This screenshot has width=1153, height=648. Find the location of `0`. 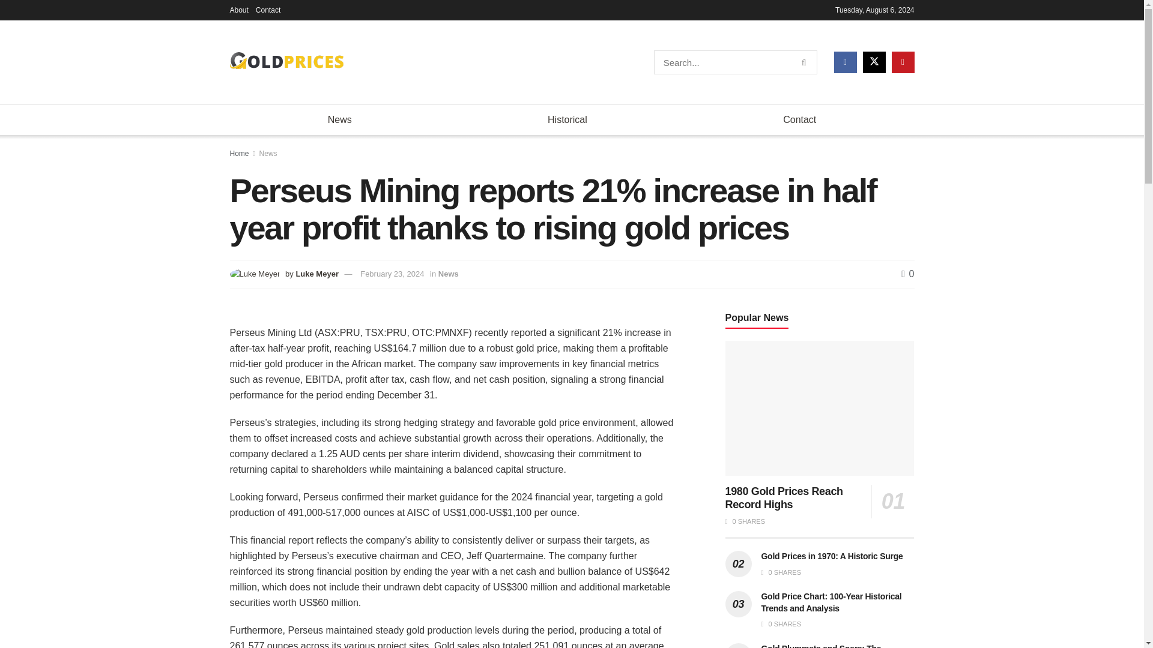

0 is located at coordinates (908, 274).